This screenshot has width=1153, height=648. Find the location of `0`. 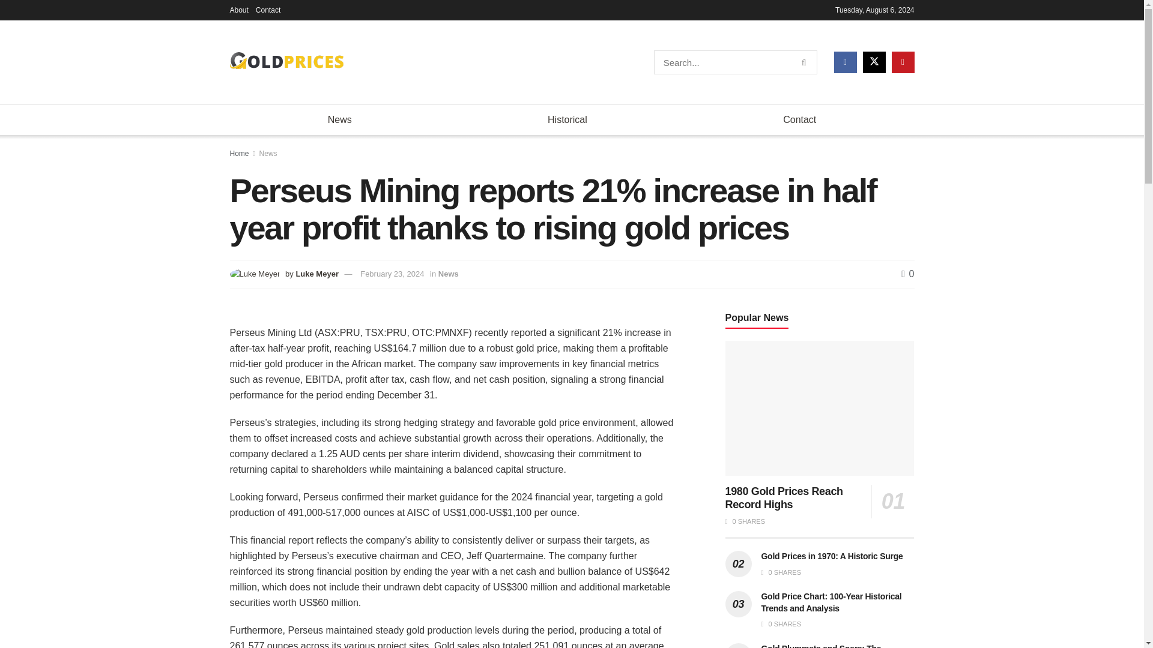

0 is located at coordinates (908, 274).